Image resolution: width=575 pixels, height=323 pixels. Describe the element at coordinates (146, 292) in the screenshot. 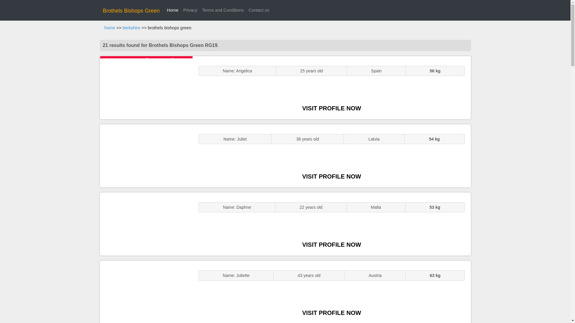

I see `Sluts` at that location.